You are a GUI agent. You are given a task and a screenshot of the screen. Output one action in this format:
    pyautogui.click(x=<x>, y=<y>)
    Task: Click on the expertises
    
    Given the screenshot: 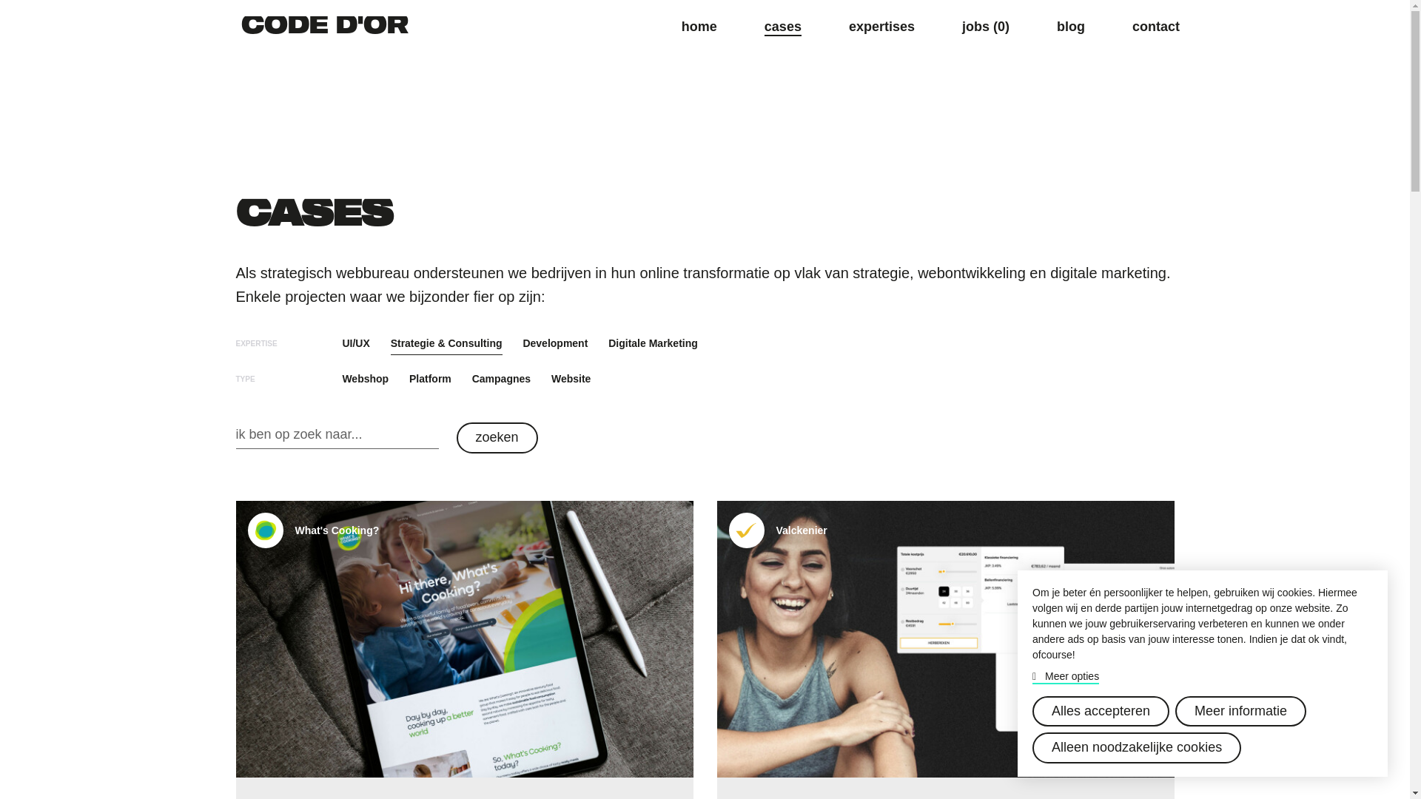 What is the action you would take?
    pyautogui.click(x=882, y=24)
    